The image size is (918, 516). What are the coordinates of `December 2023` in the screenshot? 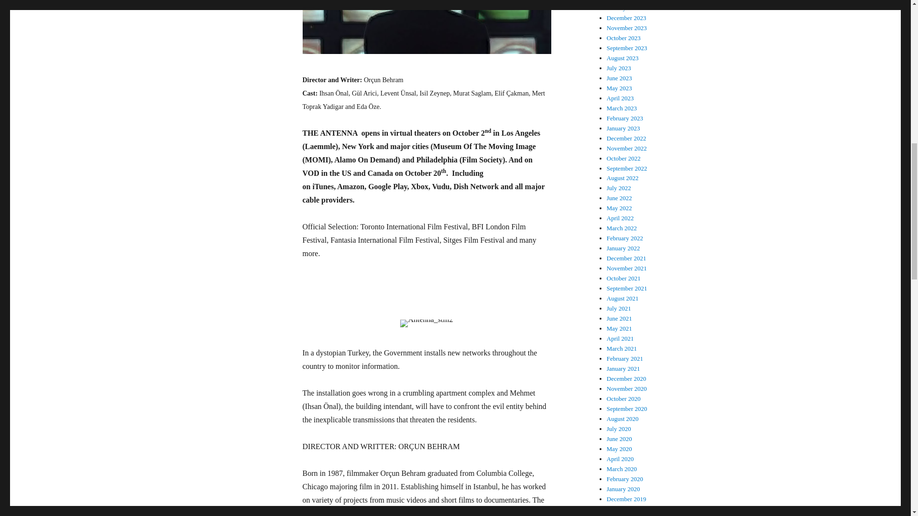 It's located at (626, 18).